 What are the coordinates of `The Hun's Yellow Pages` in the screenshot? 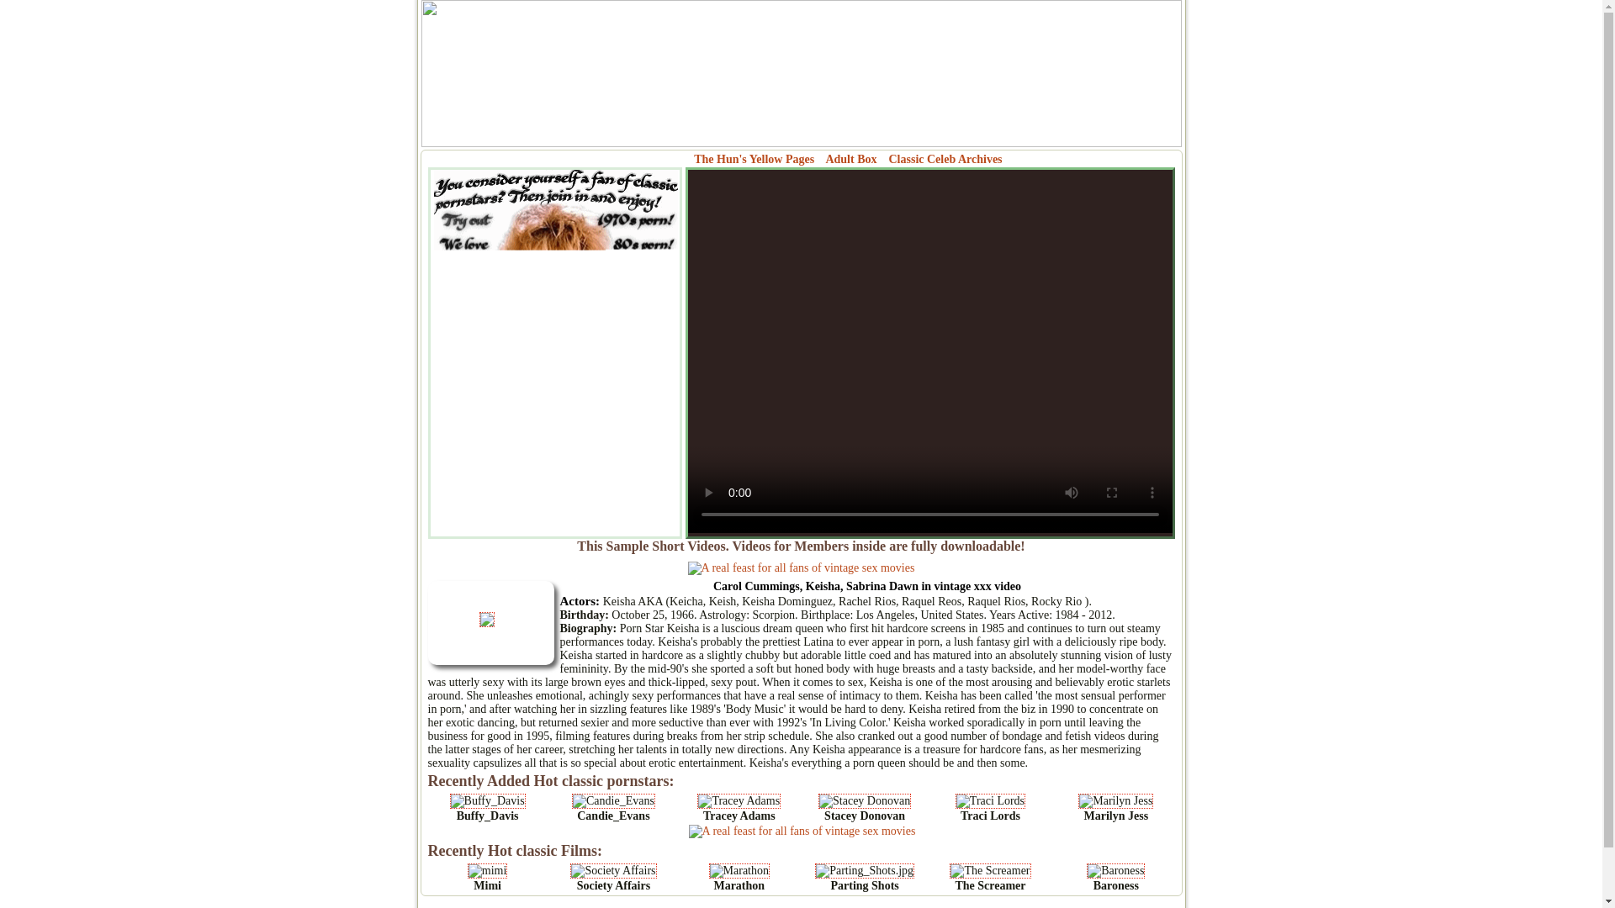 It's located at (754, 159).